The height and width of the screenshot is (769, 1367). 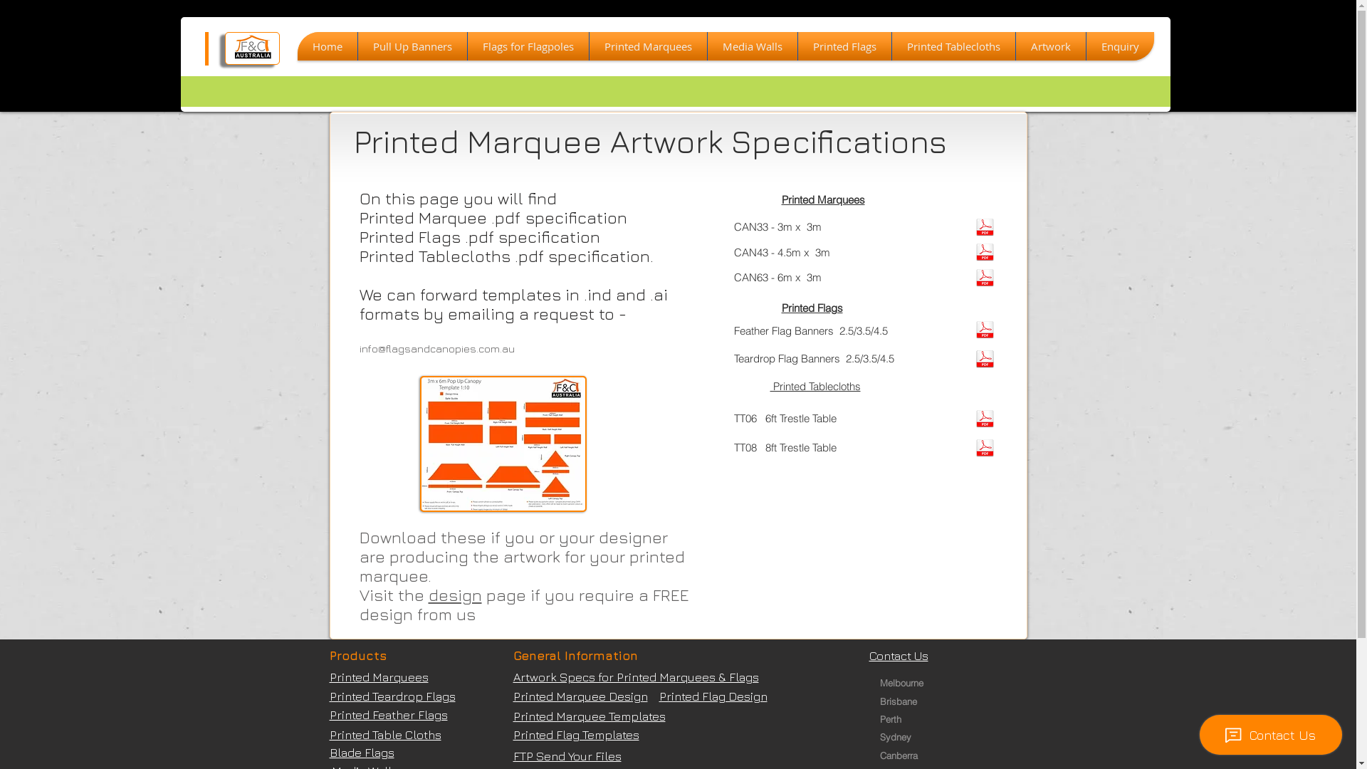 What do you see at coordinates (456, 595) in the screenshot?
I see `design` at bounding box center [456, 595].